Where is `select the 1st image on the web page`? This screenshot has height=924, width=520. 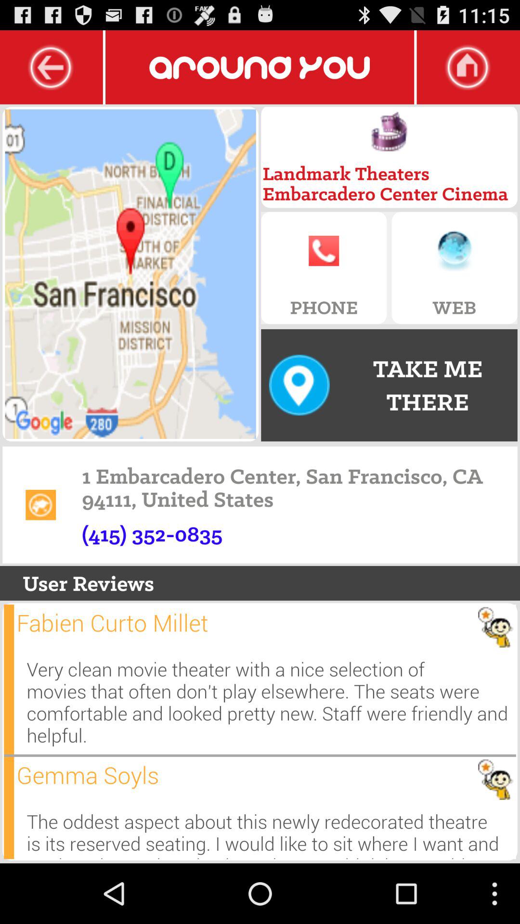
select the 1st image on the web page is located at coordinates (130, 274).